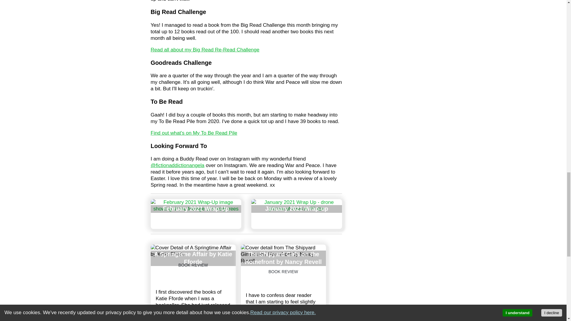  What do you see at coordinates (196, 214) in the screenshot?
I see `February 2021 Wrap-Up` at bounding box center [196, 214].